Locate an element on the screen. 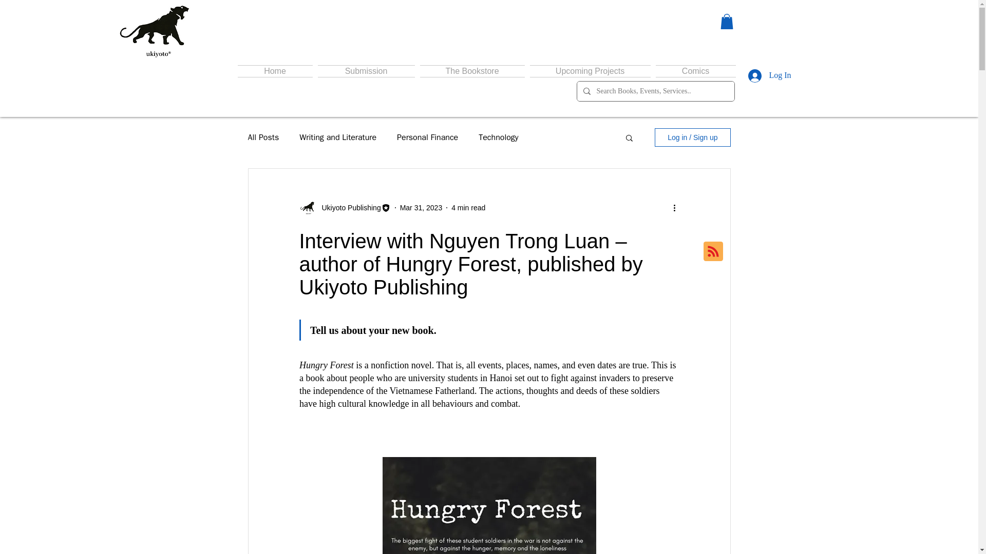  Log In is located at coordinates (769, 75).